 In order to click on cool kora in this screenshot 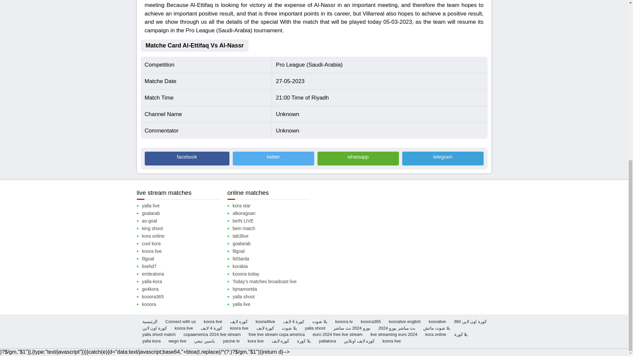, I will do `click(183, 244)`.